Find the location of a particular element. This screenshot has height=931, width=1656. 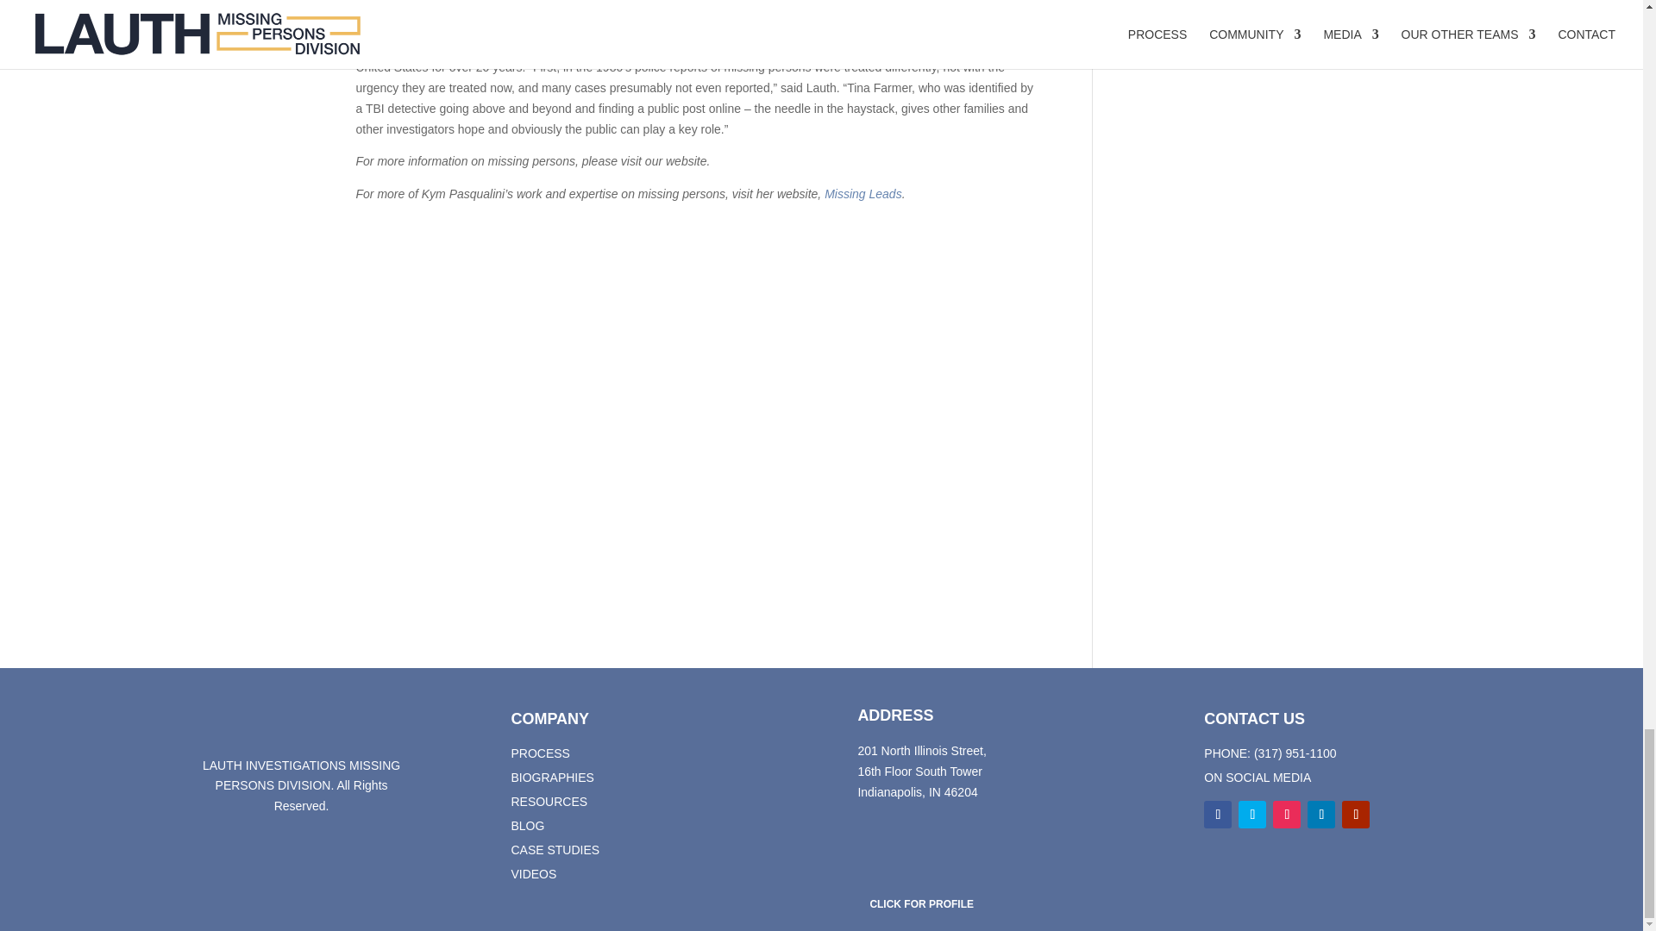

Follow on Twitter is located at coordinates (1252, 814).